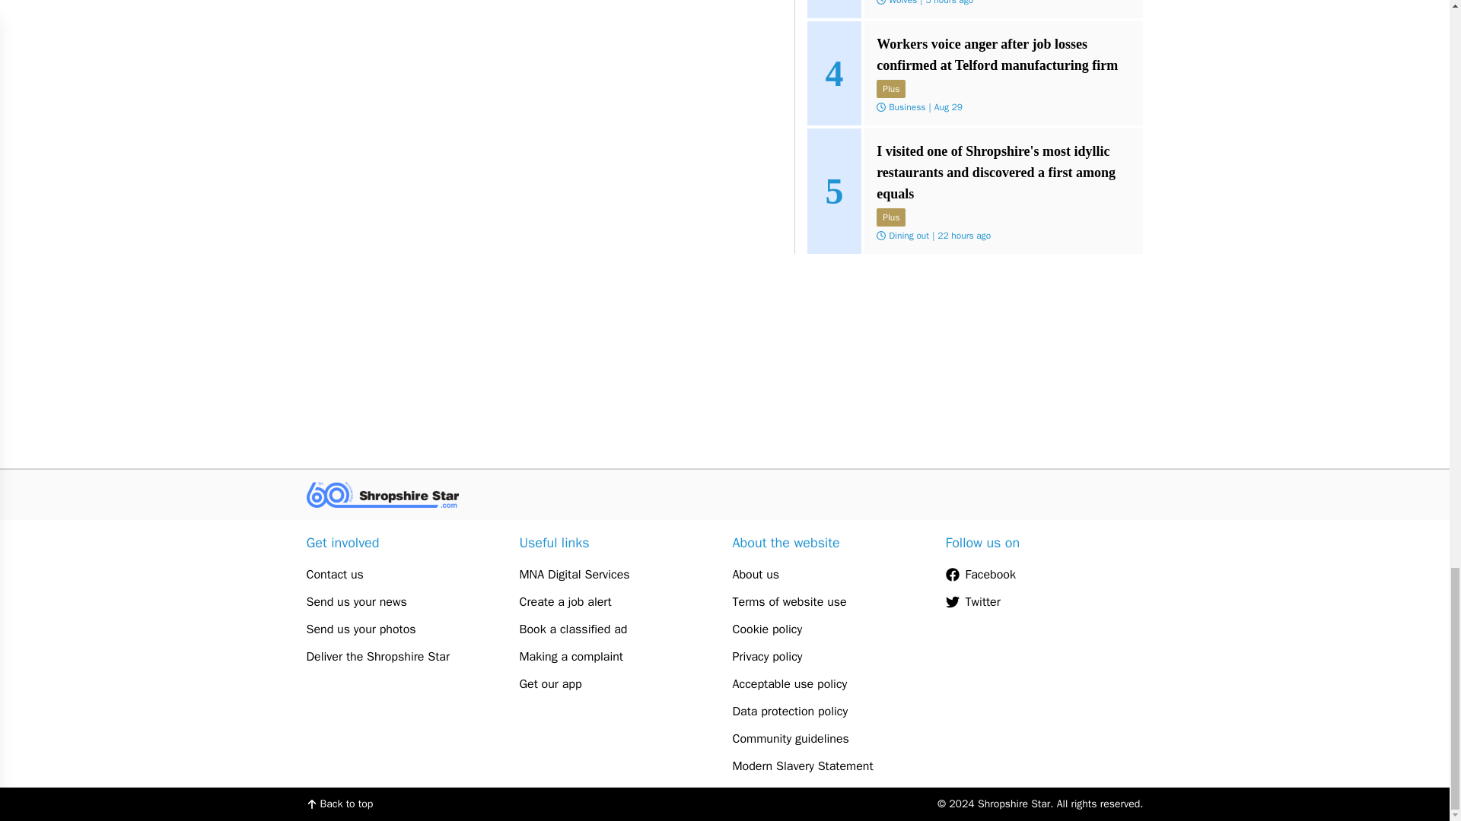 The height and width of the screenshot is (821, 1461). Describe the element at coordinates (909, 236) in the screenshot. I see `Dining out` at that location.